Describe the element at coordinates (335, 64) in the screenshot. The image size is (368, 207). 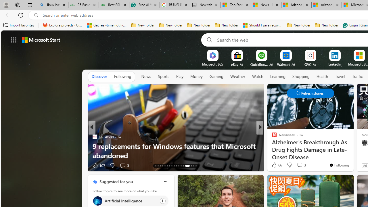
I see `LinkedIn` at that location.